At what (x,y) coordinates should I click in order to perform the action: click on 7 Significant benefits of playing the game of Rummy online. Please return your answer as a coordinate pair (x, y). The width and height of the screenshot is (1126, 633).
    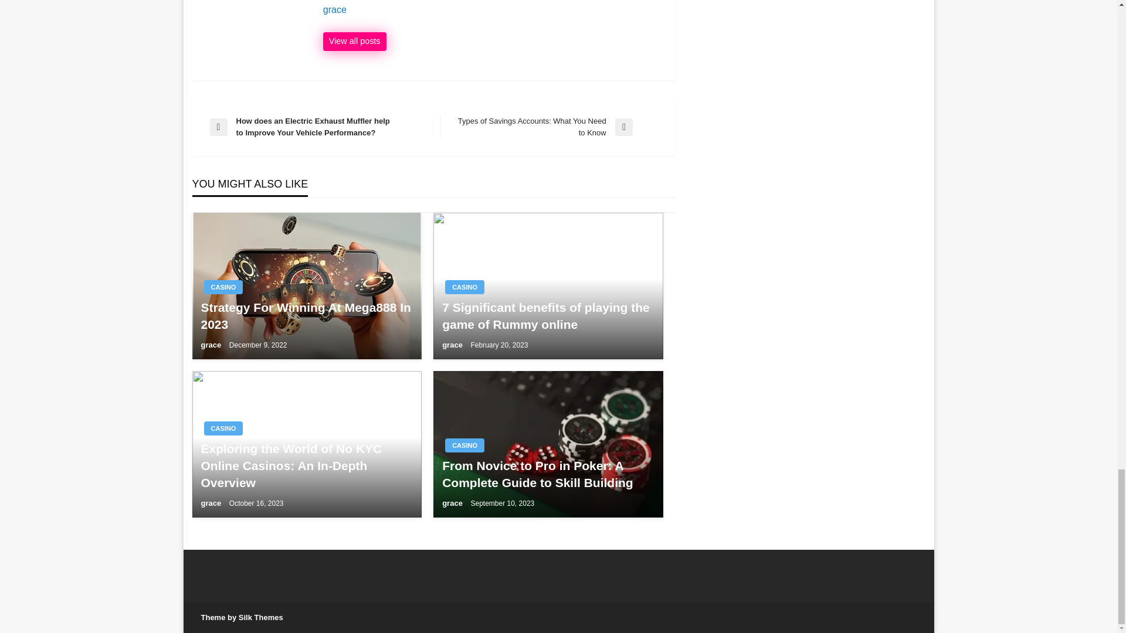
    Looking at the image, I should click on (549, 127).